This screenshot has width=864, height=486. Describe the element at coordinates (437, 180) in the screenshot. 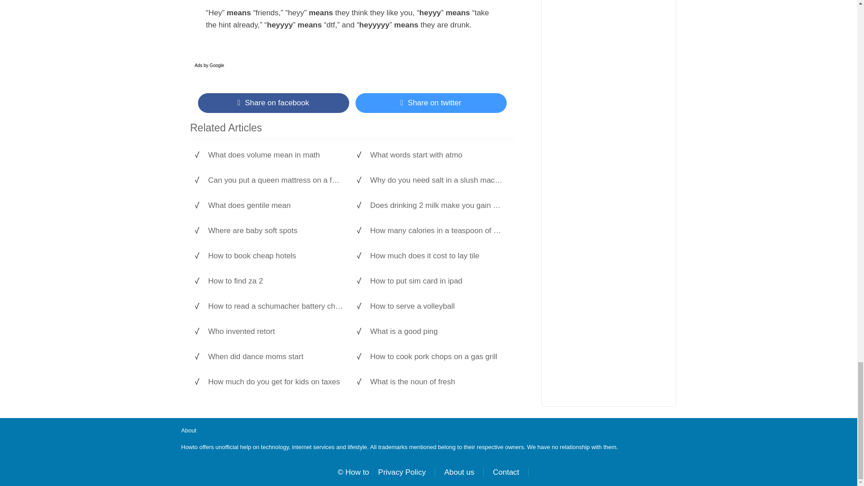

I see `Why do you need salt in a slush machine` at that location.